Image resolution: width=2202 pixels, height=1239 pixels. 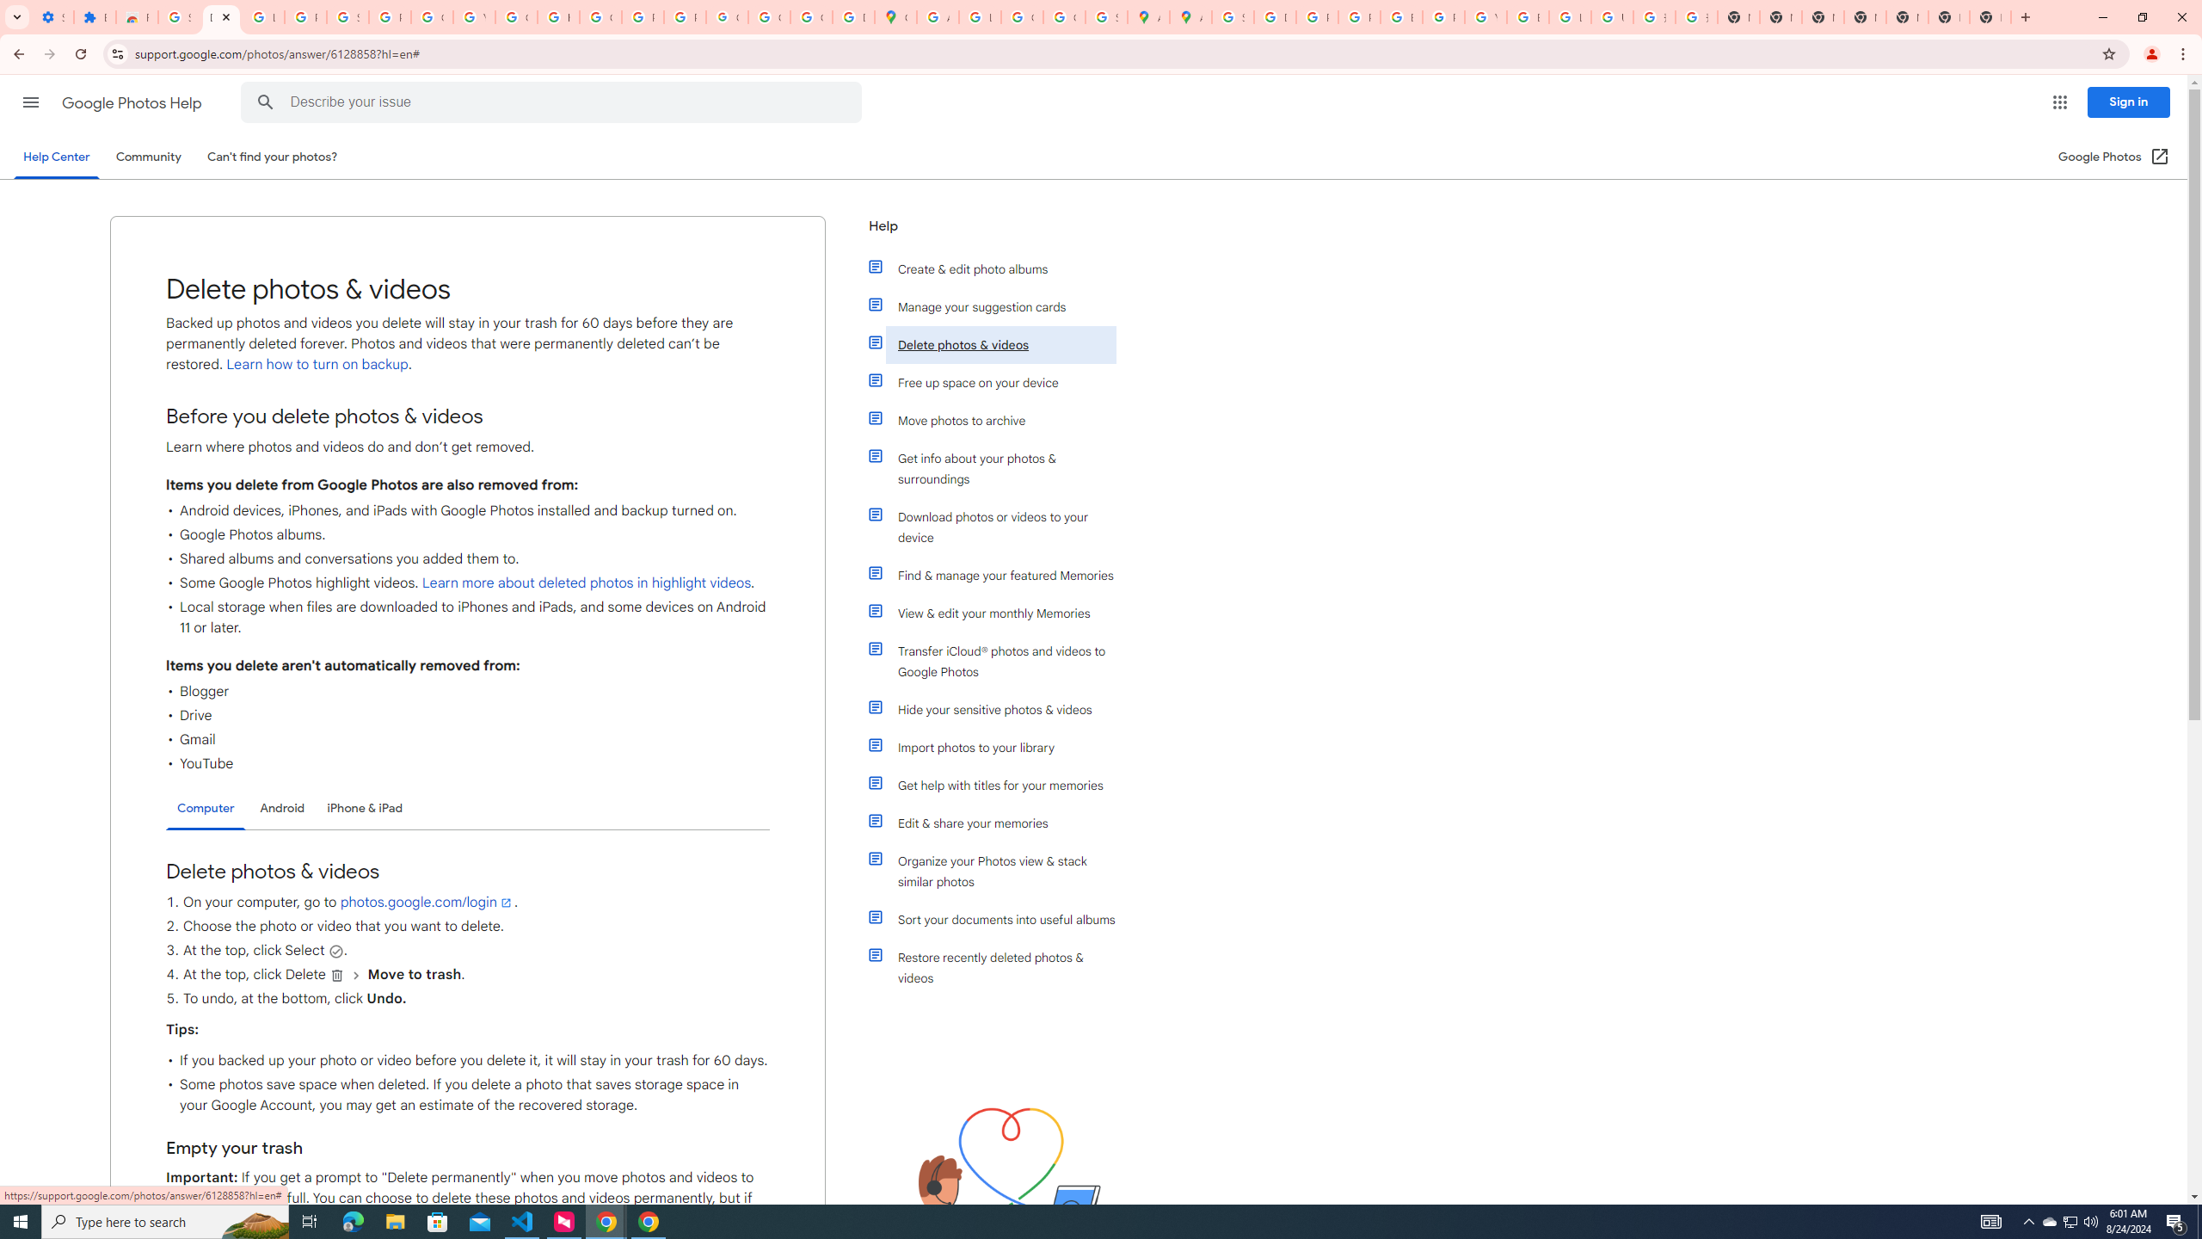 I want to click on Import photos to your library, so click(x=1000, y=747).